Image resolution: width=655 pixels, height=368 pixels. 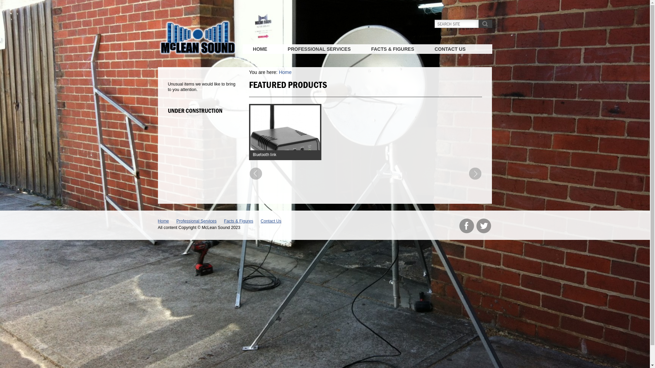 What do you see at coordinates (450, 49) in the screenshot?
I see `CONTACT US` at bounding box center [450, 49].